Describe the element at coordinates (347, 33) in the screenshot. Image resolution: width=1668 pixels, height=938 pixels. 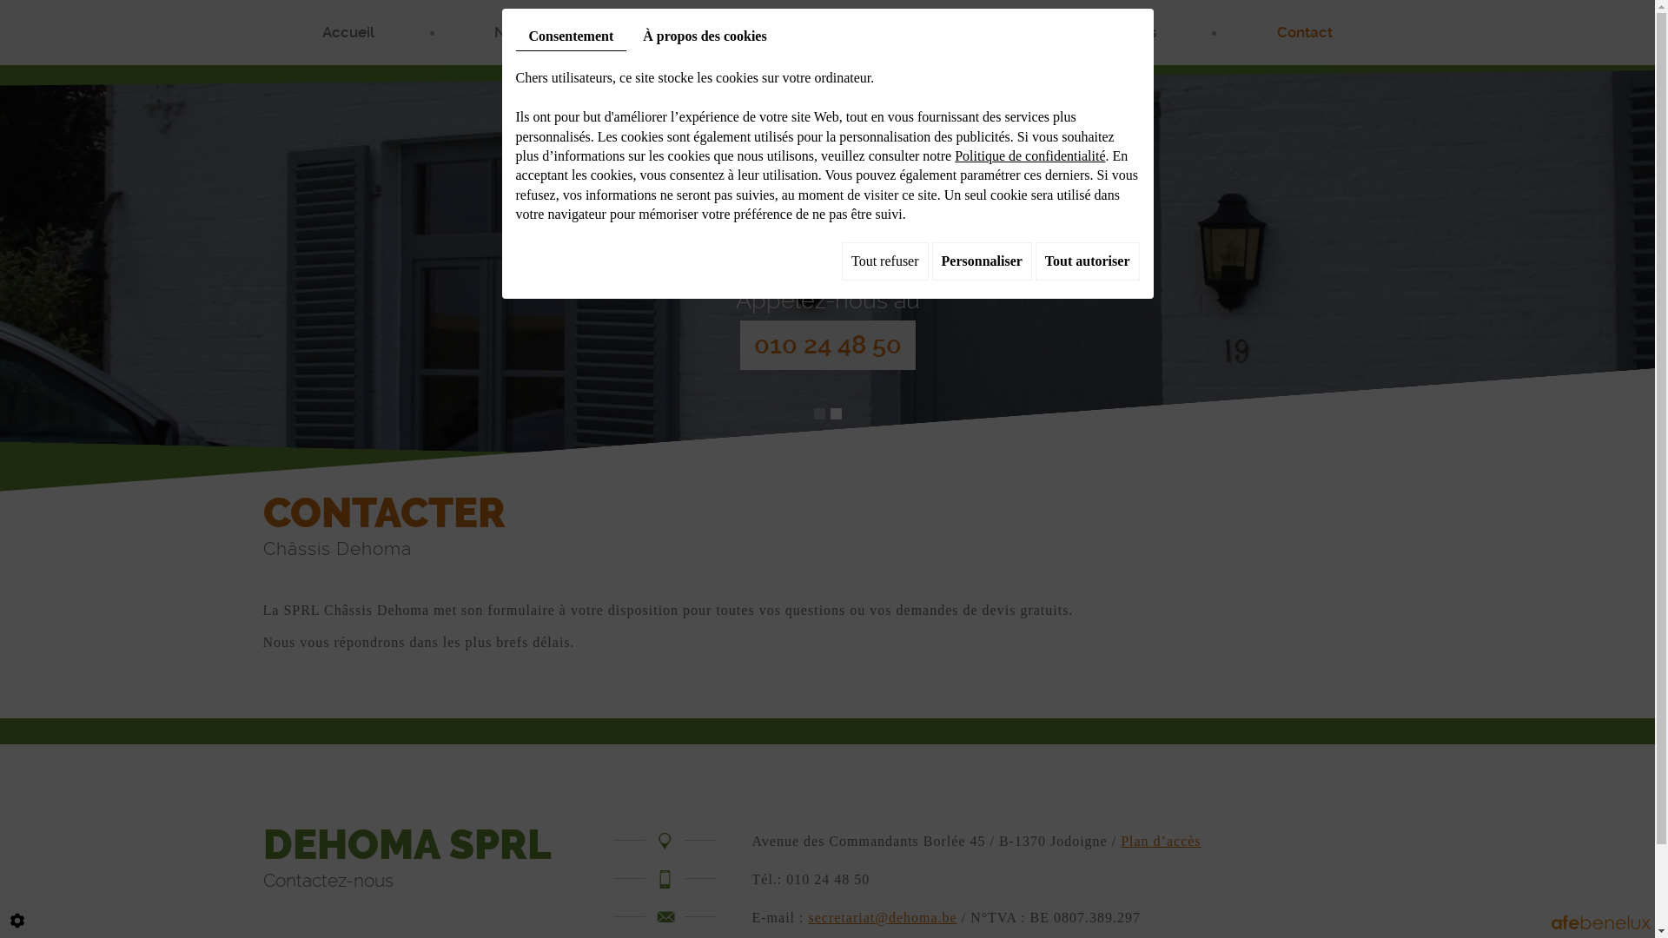
I see `Accueil` at that location.